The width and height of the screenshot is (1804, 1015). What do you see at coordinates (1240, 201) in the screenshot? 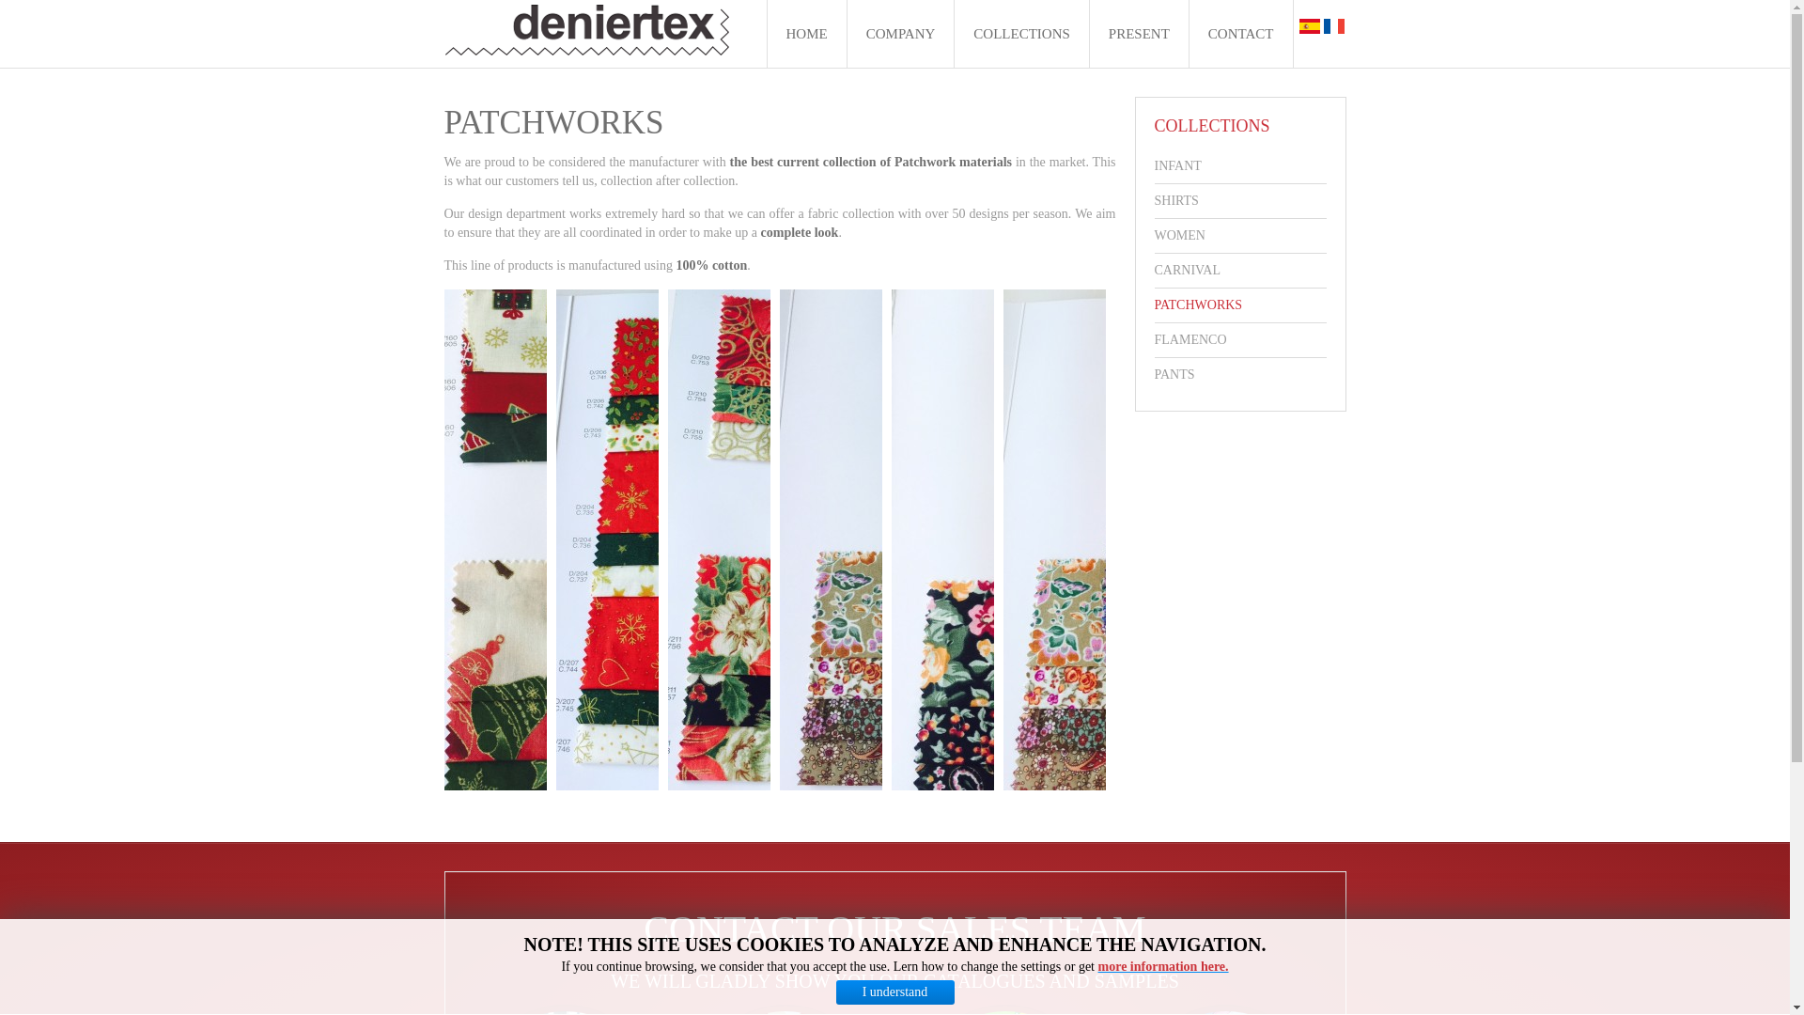
I see `SHIRTS` at bounding box center [1240, 201].